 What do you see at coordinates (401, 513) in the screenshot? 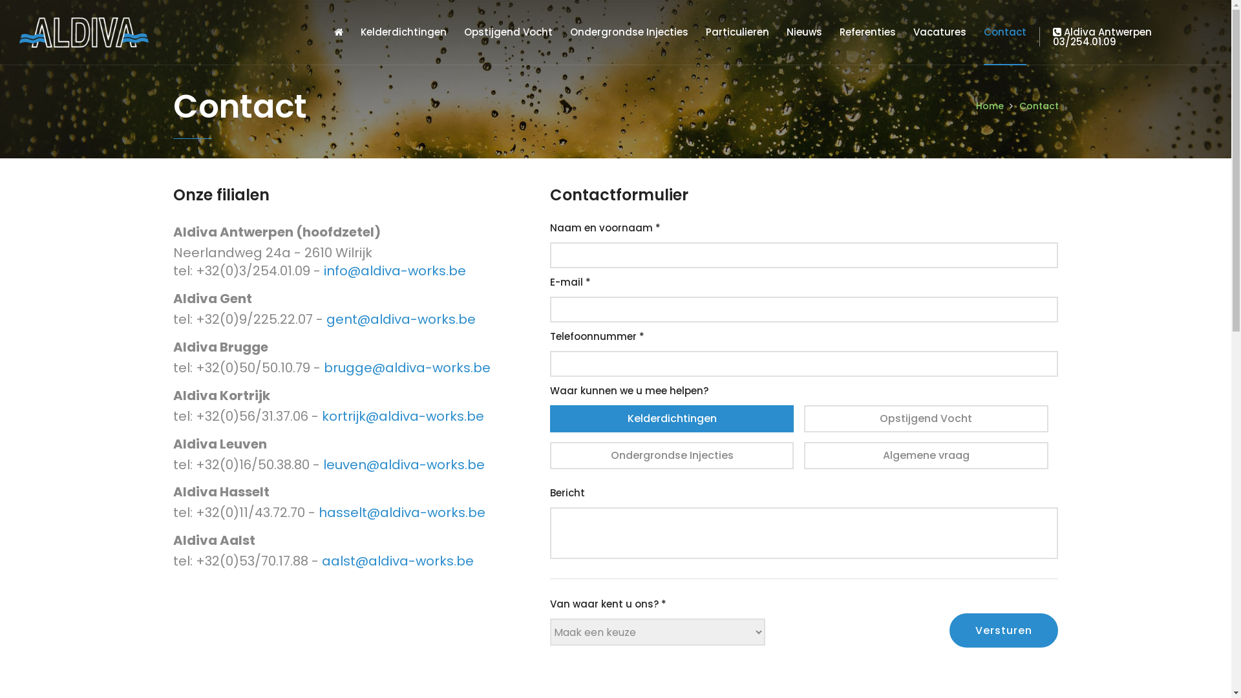
I see `hasselt@aldiva-works.be` at bounding box center [401, 513].